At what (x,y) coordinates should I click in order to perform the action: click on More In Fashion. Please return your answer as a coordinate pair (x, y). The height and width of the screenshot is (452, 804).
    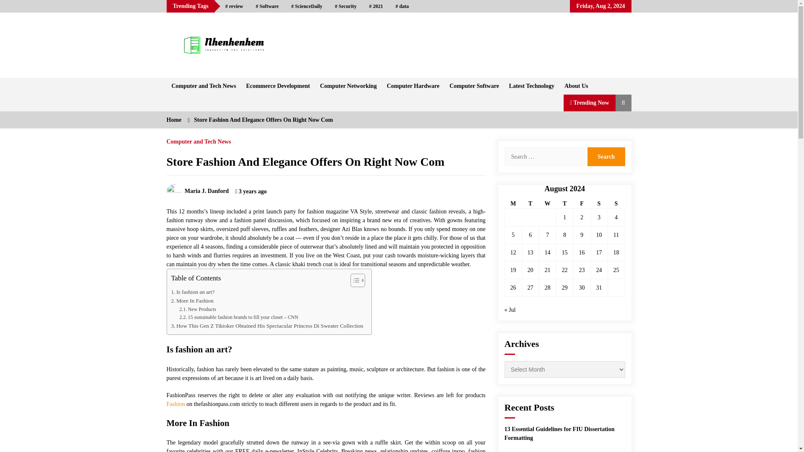
    Looking at the image, I should click on (192, 300).